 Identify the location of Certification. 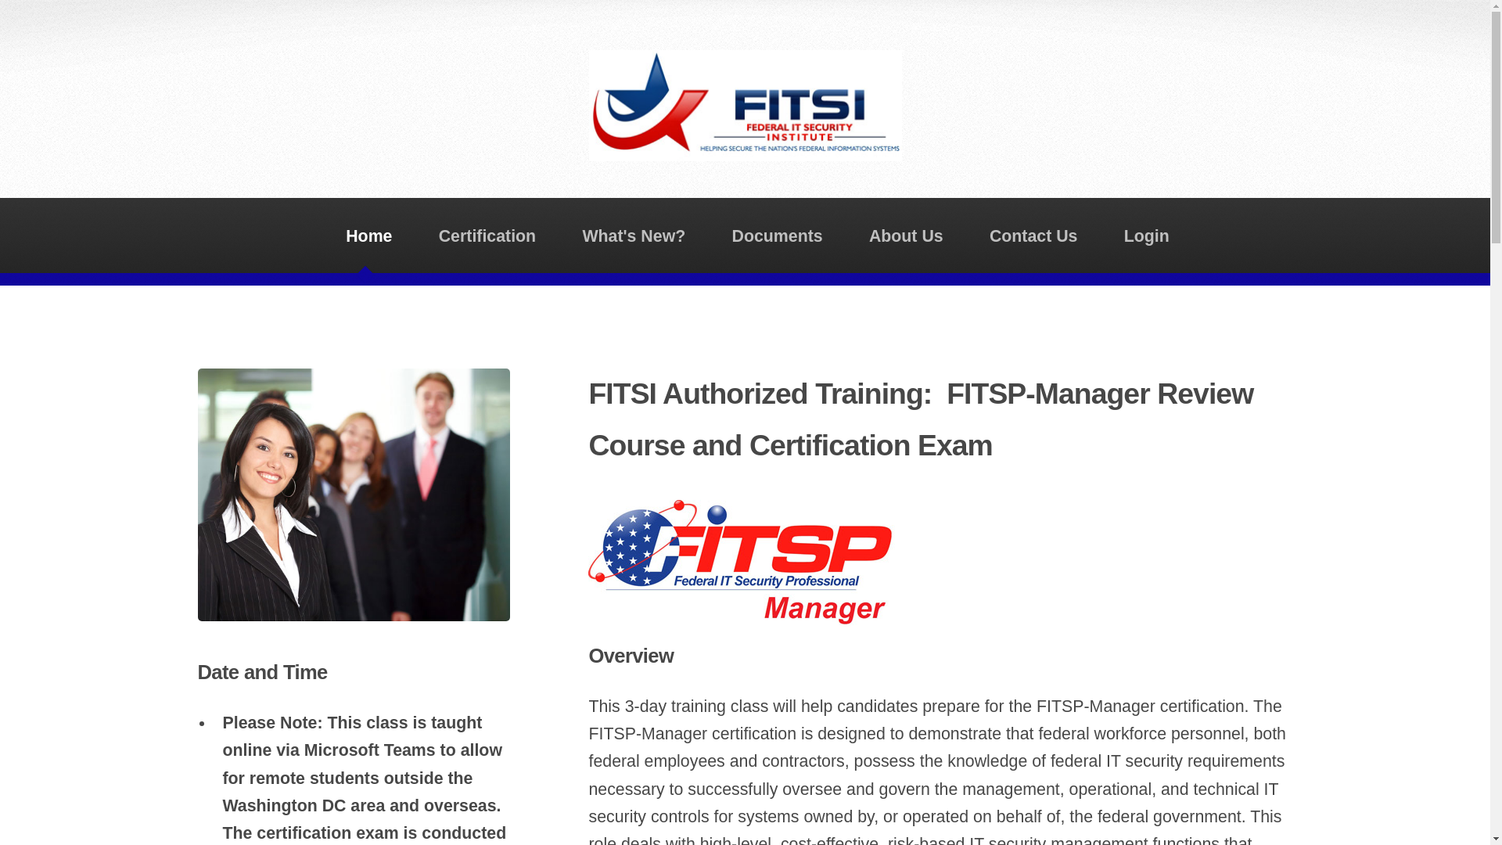
(487, 235).